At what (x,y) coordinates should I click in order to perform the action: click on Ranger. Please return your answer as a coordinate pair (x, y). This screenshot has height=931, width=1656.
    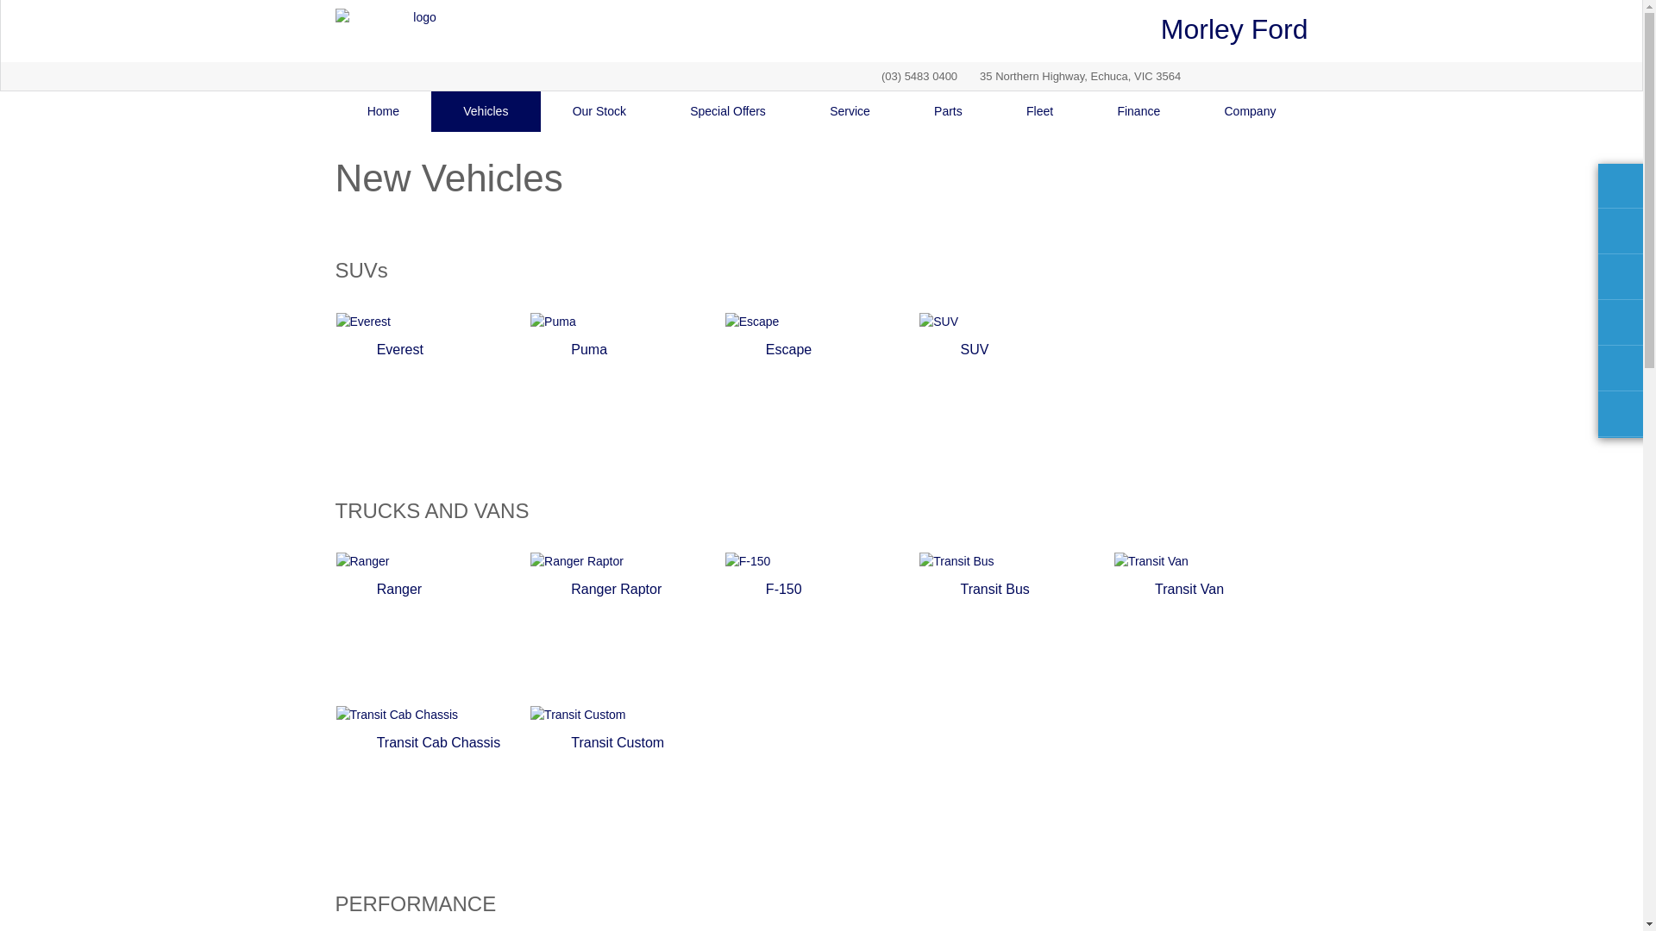
    Looking at the image, I should click on (432, 628).